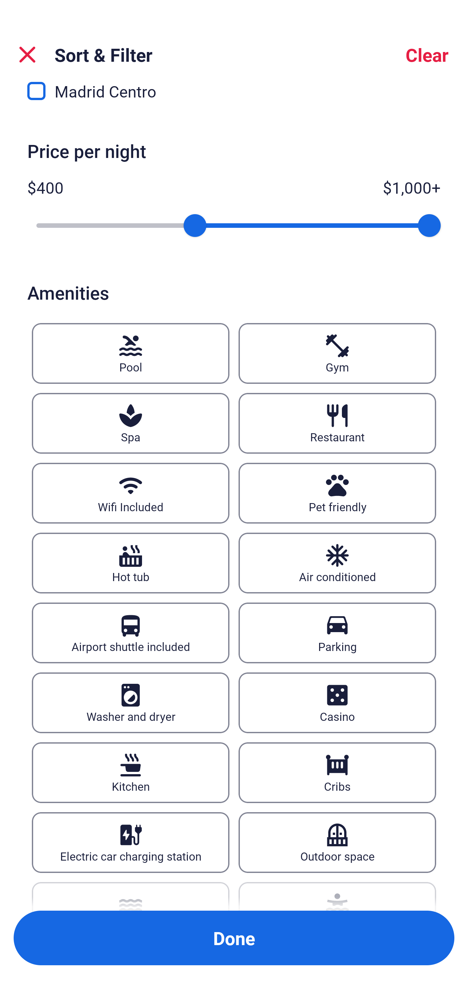 This screenshot has height=988, width=468. What do you see at coordinates (130, 703) in the screenshot?
I see `Washer and dryer` at bounding box center [130, 703].